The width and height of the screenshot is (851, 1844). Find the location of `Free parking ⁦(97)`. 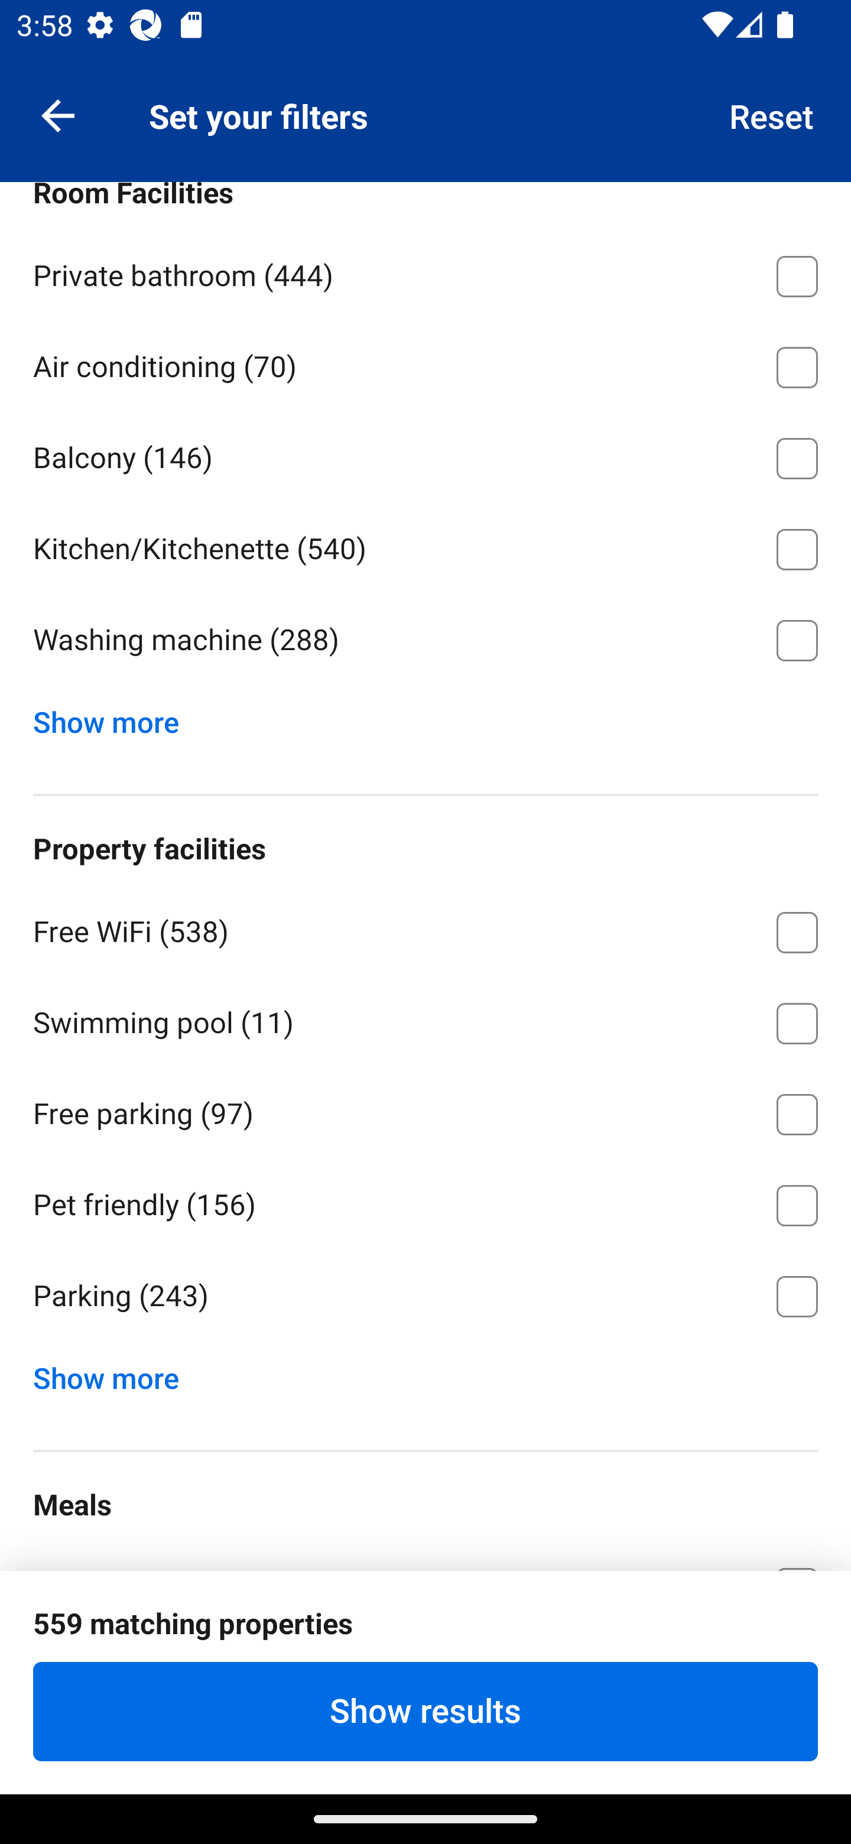

Free parking ⁦(97) is located at coordinates (425, 1111).